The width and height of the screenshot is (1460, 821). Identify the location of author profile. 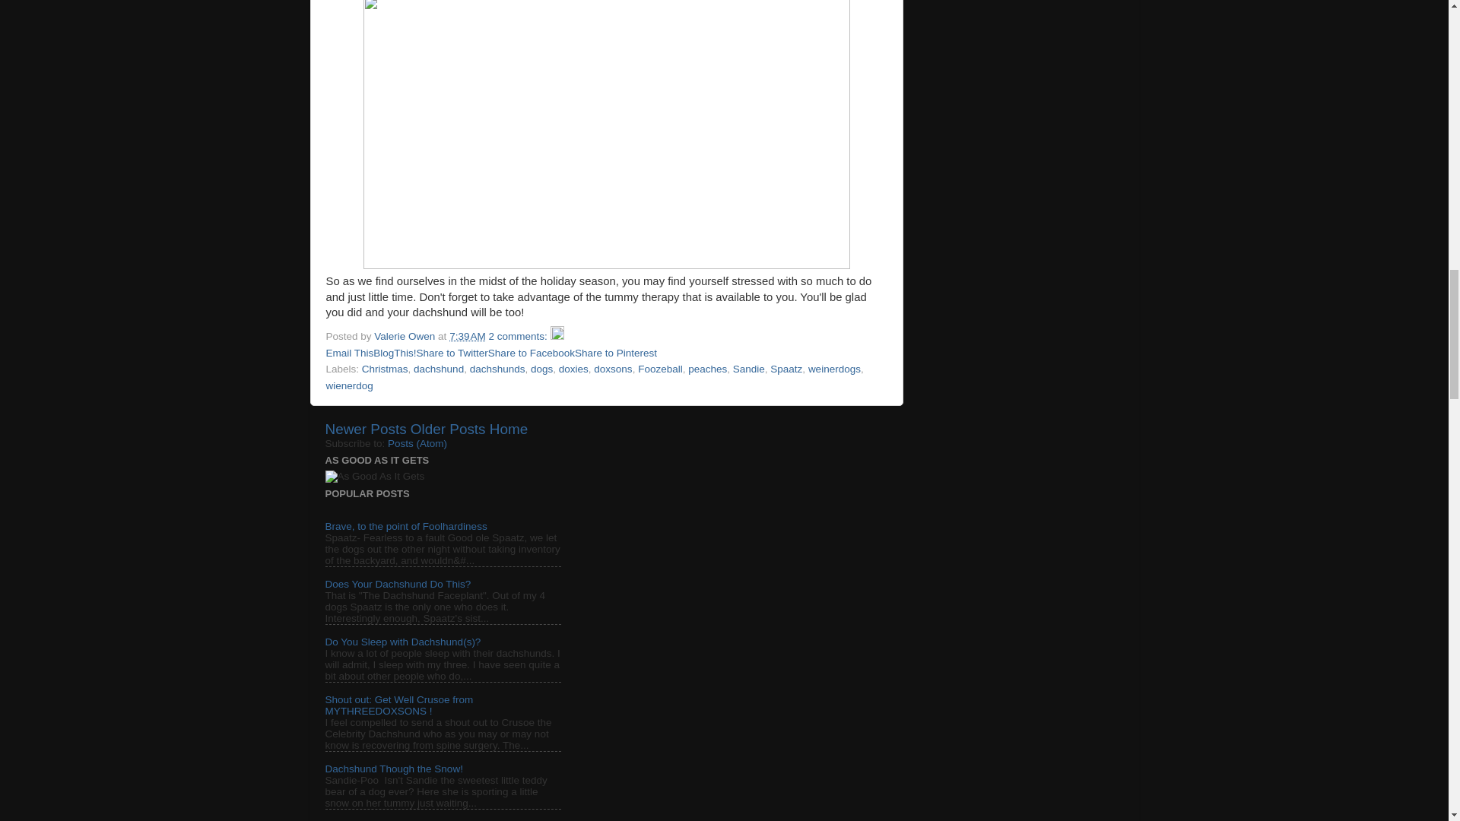
(406, 336).